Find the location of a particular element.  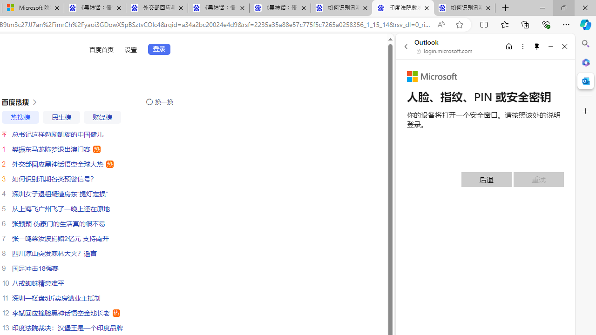

login.microsoft.com is located at coordinates (445, 51).